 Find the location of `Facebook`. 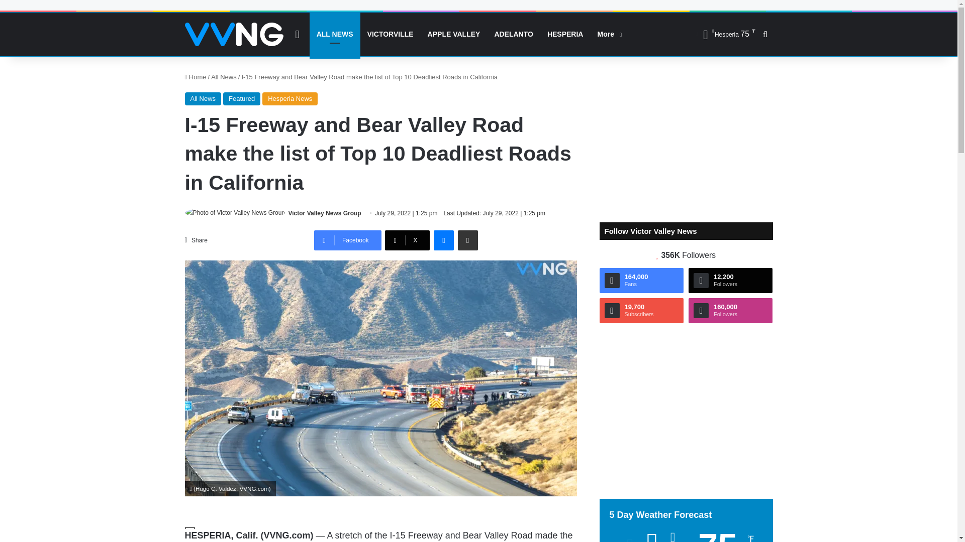

Facebook is located at coordinates (348, 240).